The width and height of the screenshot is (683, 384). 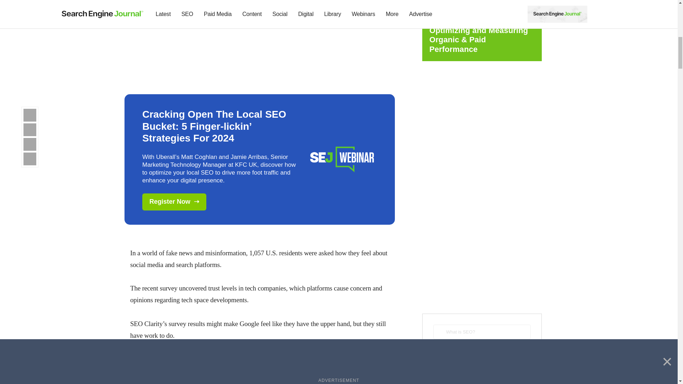 I want to click on SEARCH, so click(x=482, y=353).